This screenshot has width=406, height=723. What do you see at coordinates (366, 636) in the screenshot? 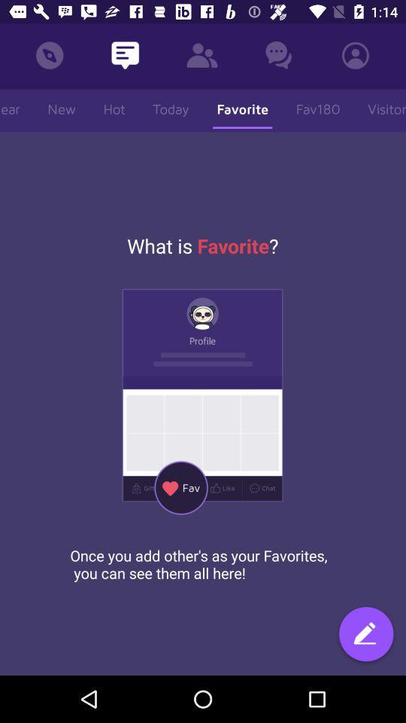
I see `choose the icon at the bottom right corner` at bounding box center [366, 636].